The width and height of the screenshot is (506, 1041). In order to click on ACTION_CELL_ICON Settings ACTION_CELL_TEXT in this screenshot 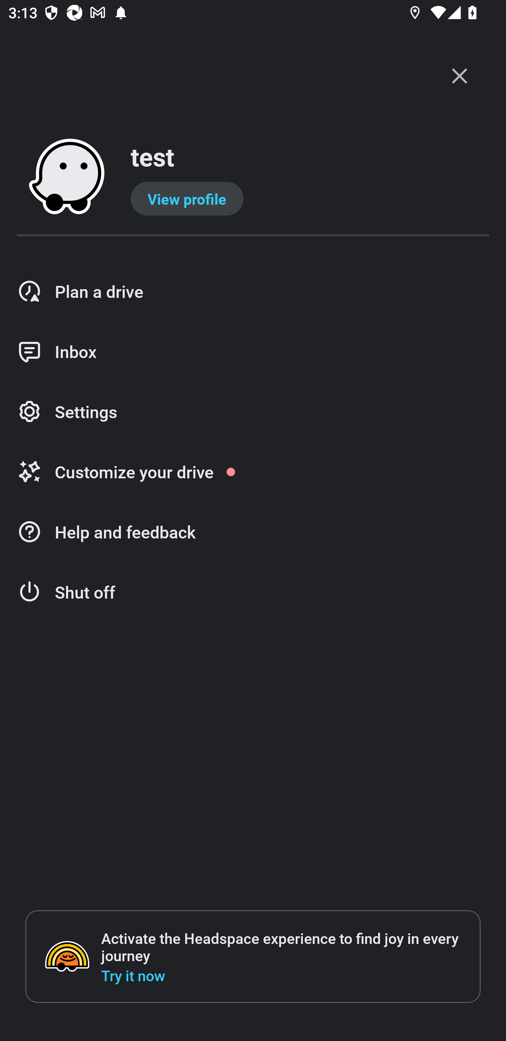, I will do `click(253, 412)`.